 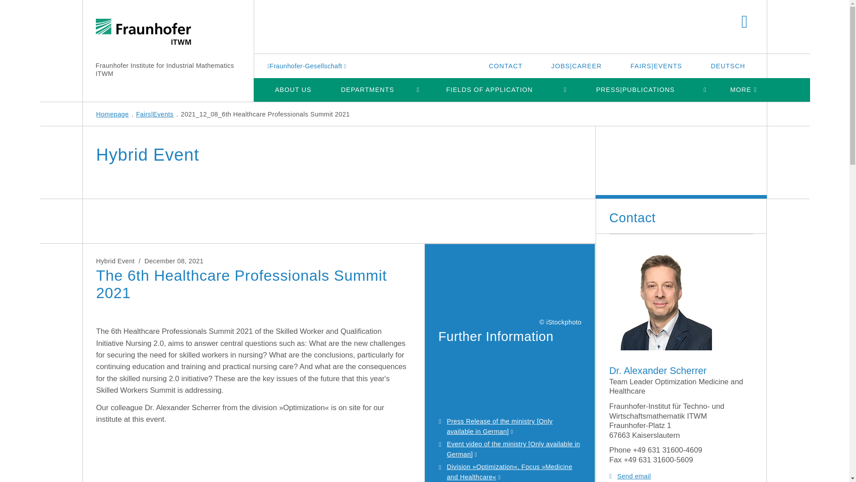 What do you see at coordinates (660, 299) in the screenshot?
I see `Dr. Alexander Scherrer` at bounding box center [660, 299].